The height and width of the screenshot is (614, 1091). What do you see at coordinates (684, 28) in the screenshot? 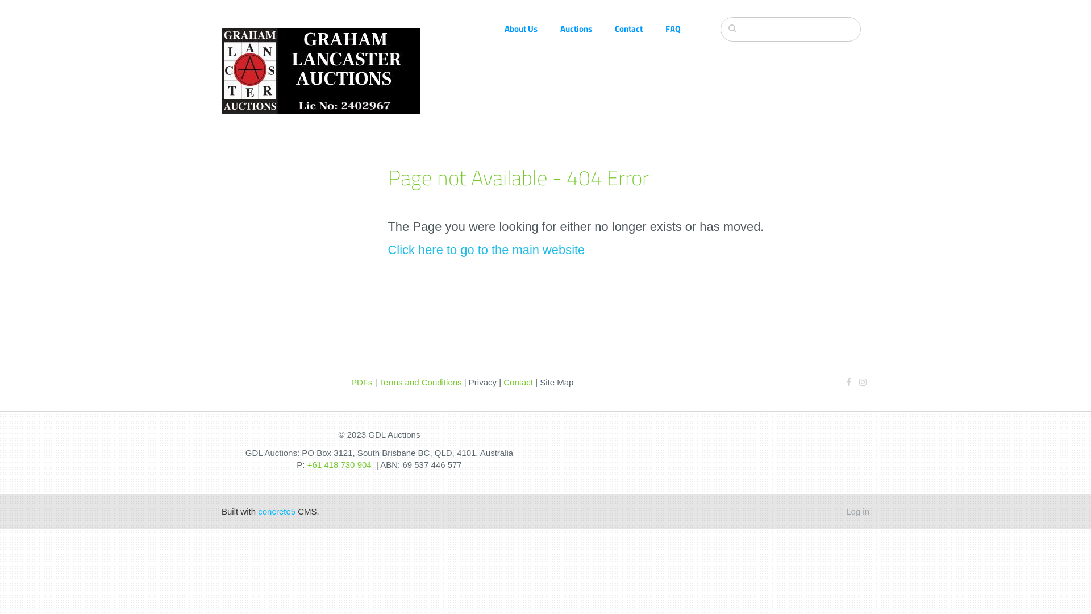
I see `FAQ` at bounding box center [684, 28].